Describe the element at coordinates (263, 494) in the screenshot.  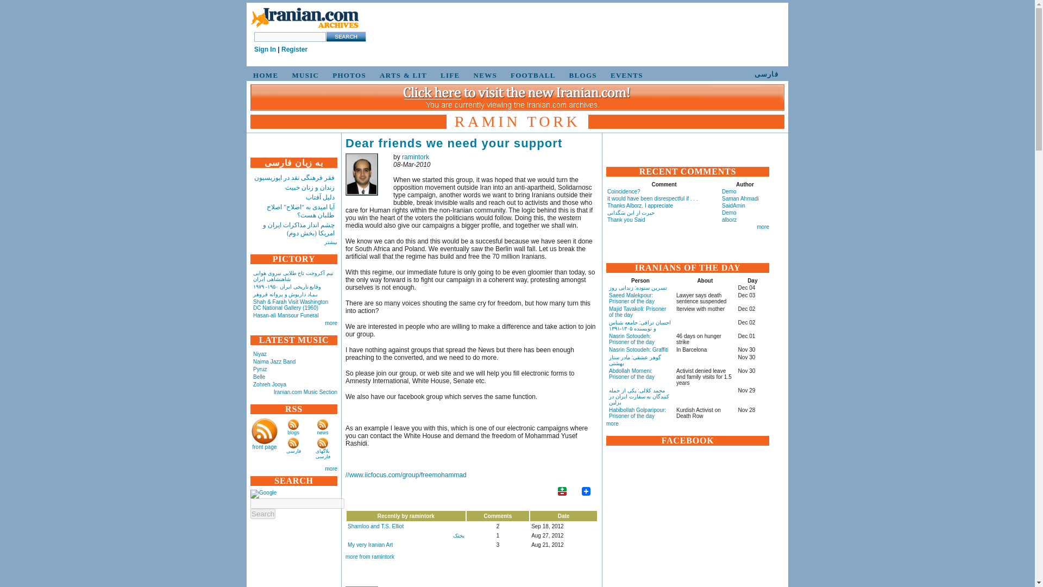
I see `Google` at that location.